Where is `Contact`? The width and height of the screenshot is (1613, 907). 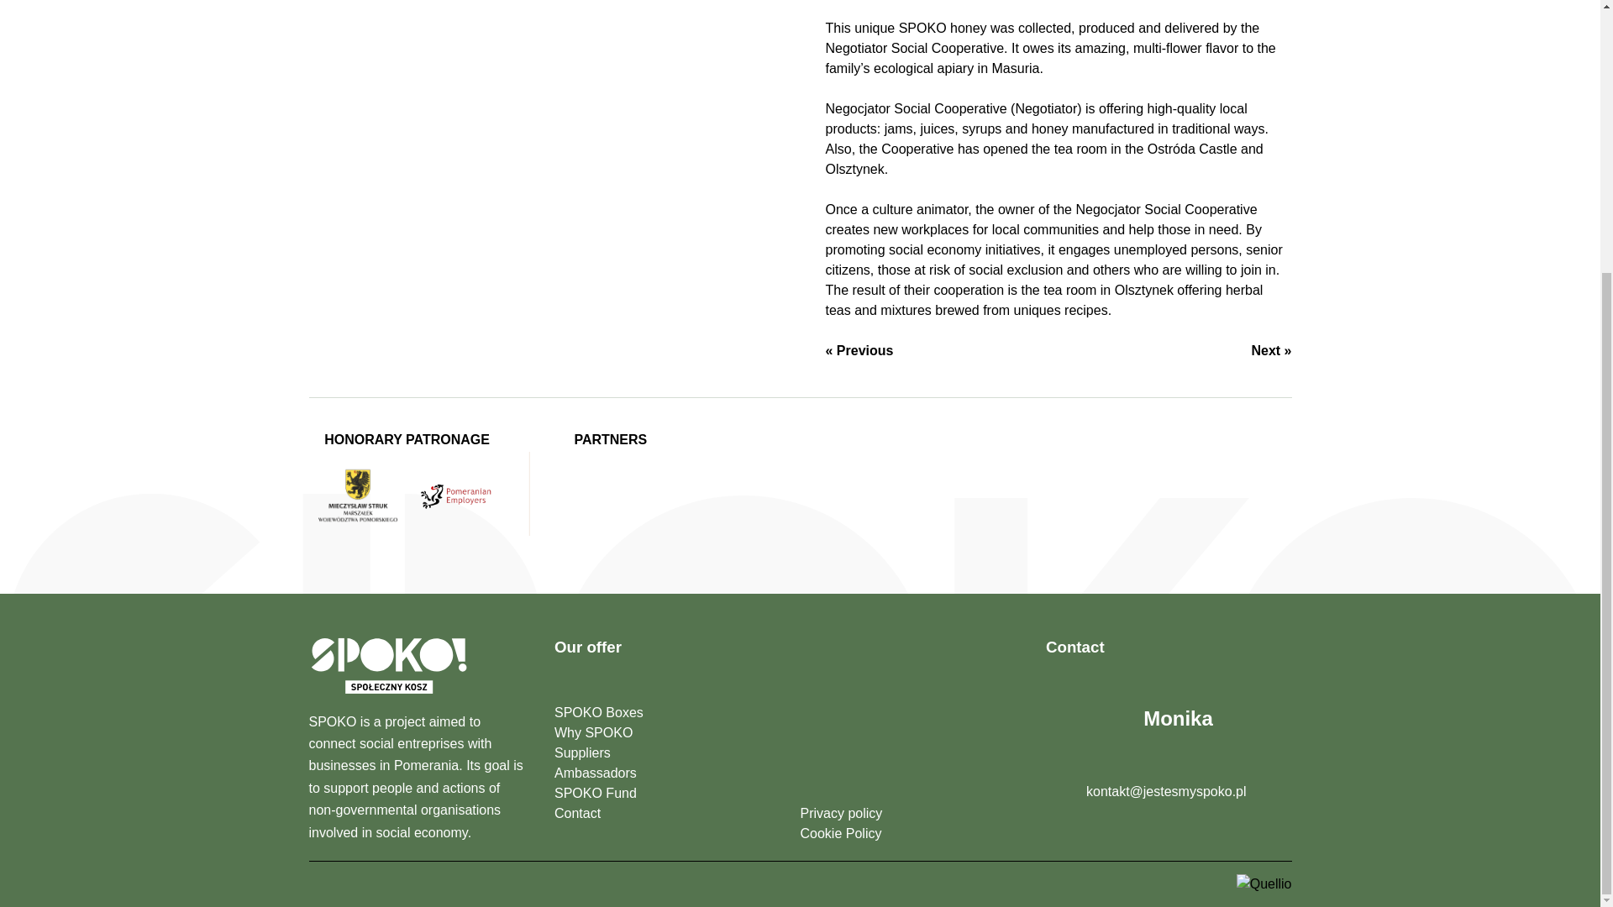 Contact is located at coordinates (665, 813).